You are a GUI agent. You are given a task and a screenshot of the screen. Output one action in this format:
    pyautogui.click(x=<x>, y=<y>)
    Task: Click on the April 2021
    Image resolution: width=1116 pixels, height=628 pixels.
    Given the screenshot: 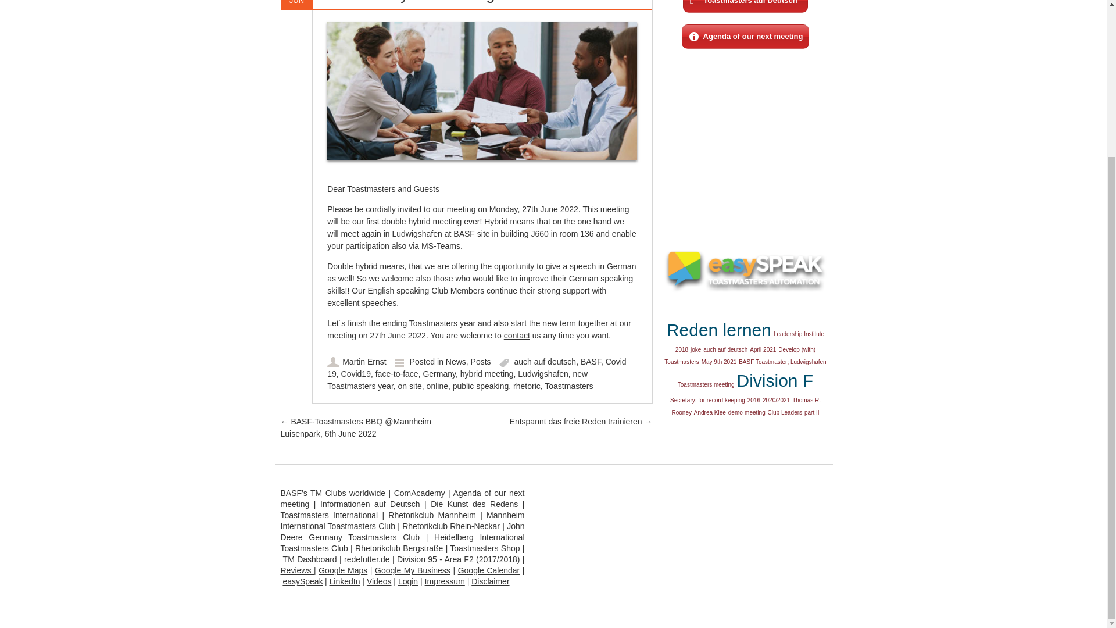 What is the action you would take?
    pyautogui.click(x=763, y=349)
    